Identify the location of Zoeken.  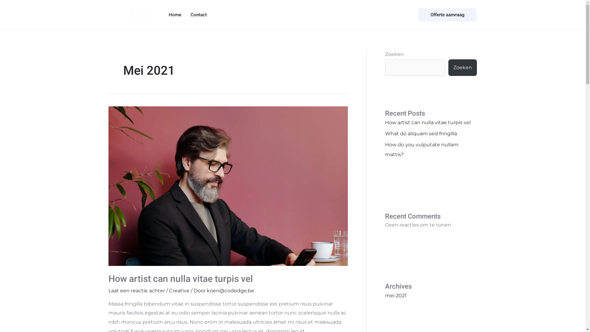
(462, 68).